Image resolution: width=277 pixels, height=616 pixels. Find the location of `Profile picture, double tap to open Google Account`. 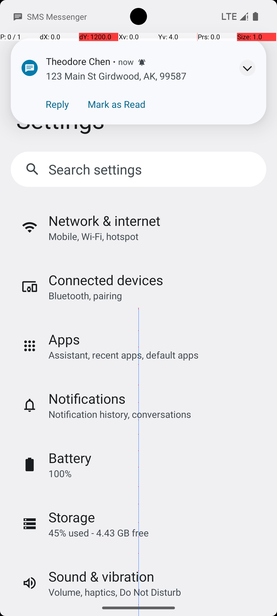

Profile picture, double tap to open Google Account is located at coordinates (245, 87).